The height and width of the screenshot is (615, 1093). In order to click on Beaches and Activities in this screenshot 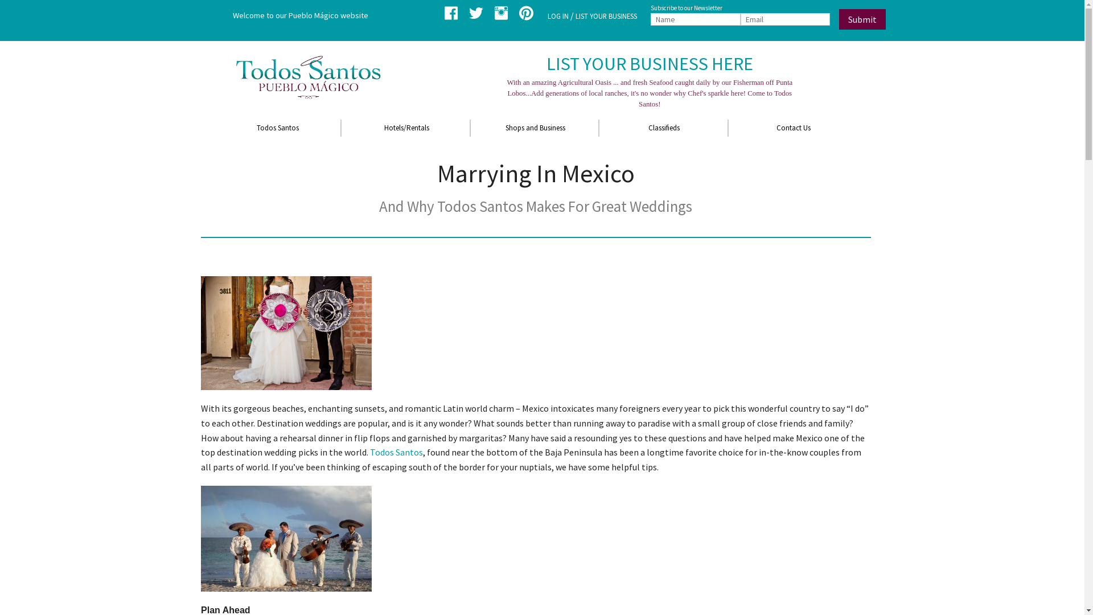, I will do `click(277, 163)`.